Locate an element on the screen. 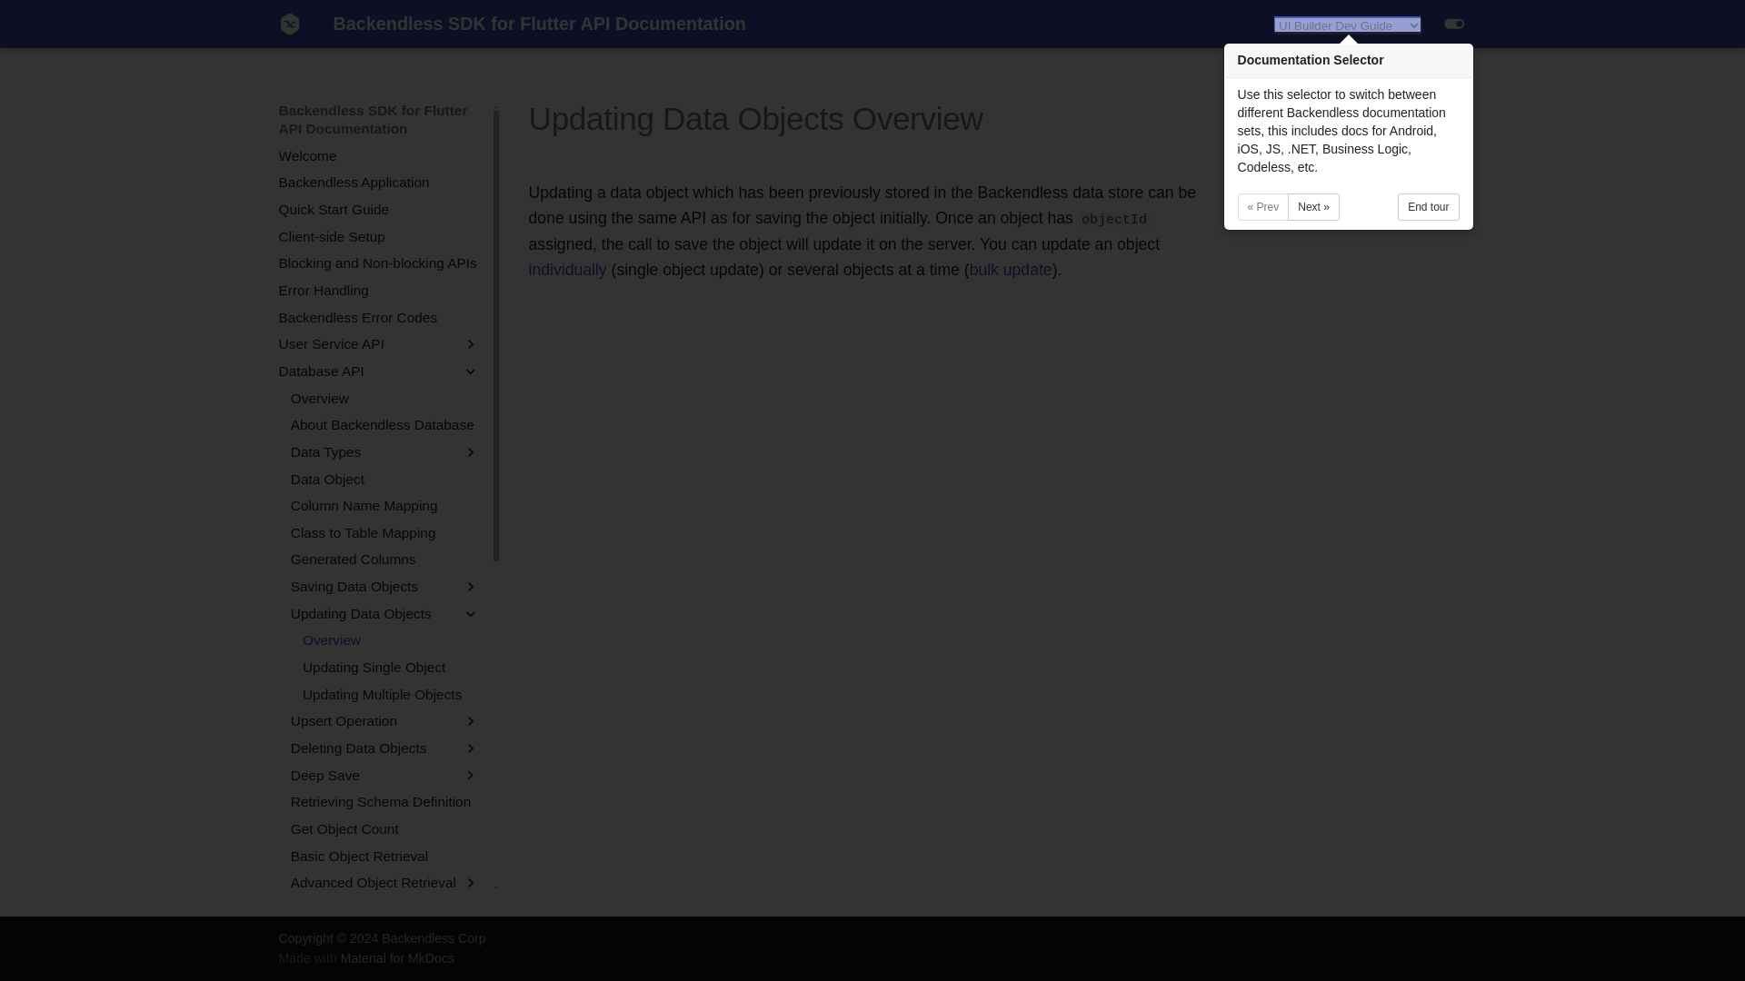 The image size is (1745, 981). Error Handling is located at coordinates (380, 291).